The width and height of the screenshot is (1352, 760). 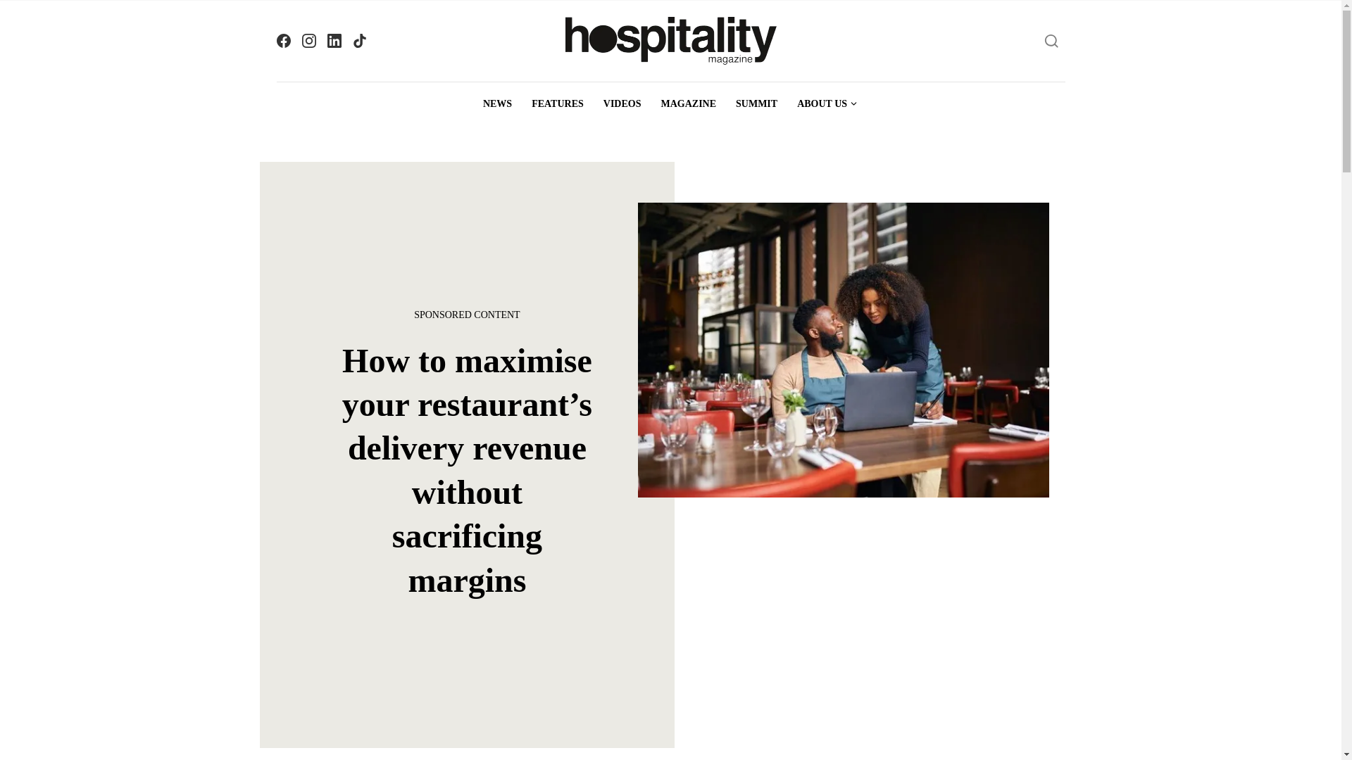 What do you see at coordinates (622, 104) in the screenshot?
I see `VIDEOS` at bounding box center [622, 104].